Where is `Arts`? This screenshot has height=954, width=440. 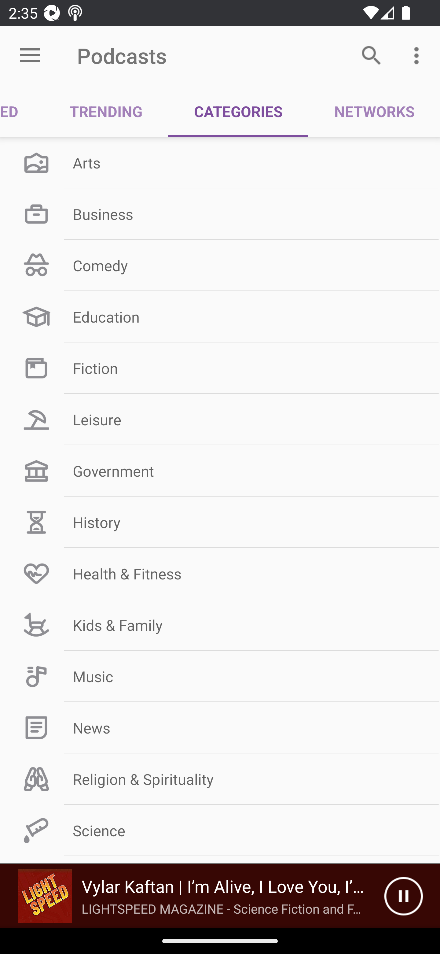 Arts is located at coordinates (220, 163).